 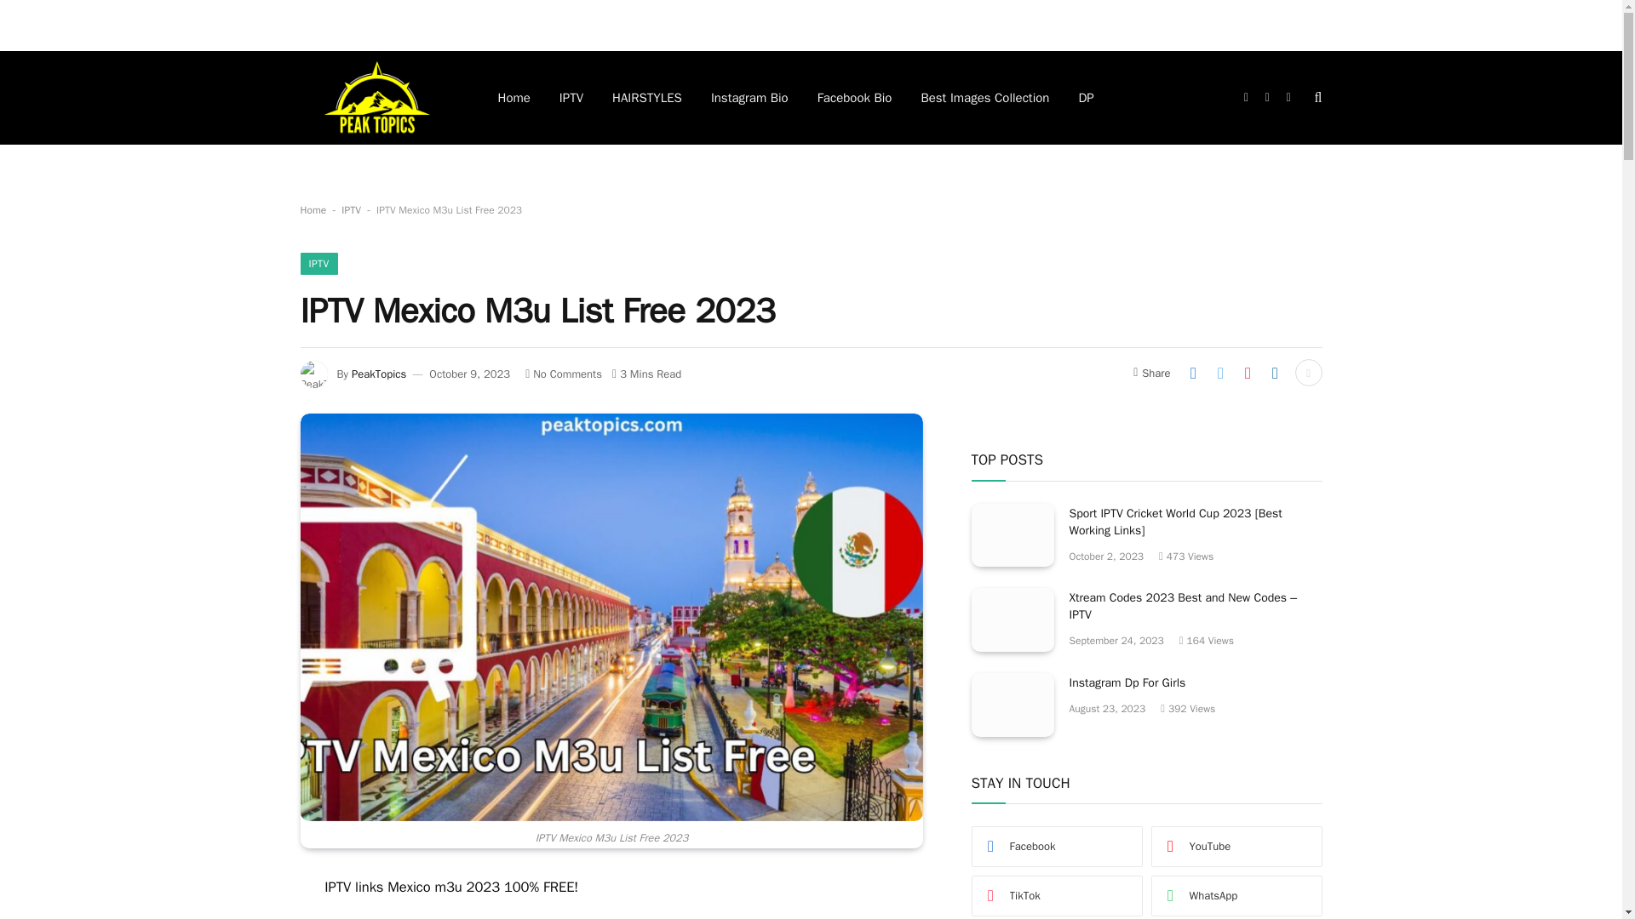 I want to click on IPTV, so click(x=351, y=209).